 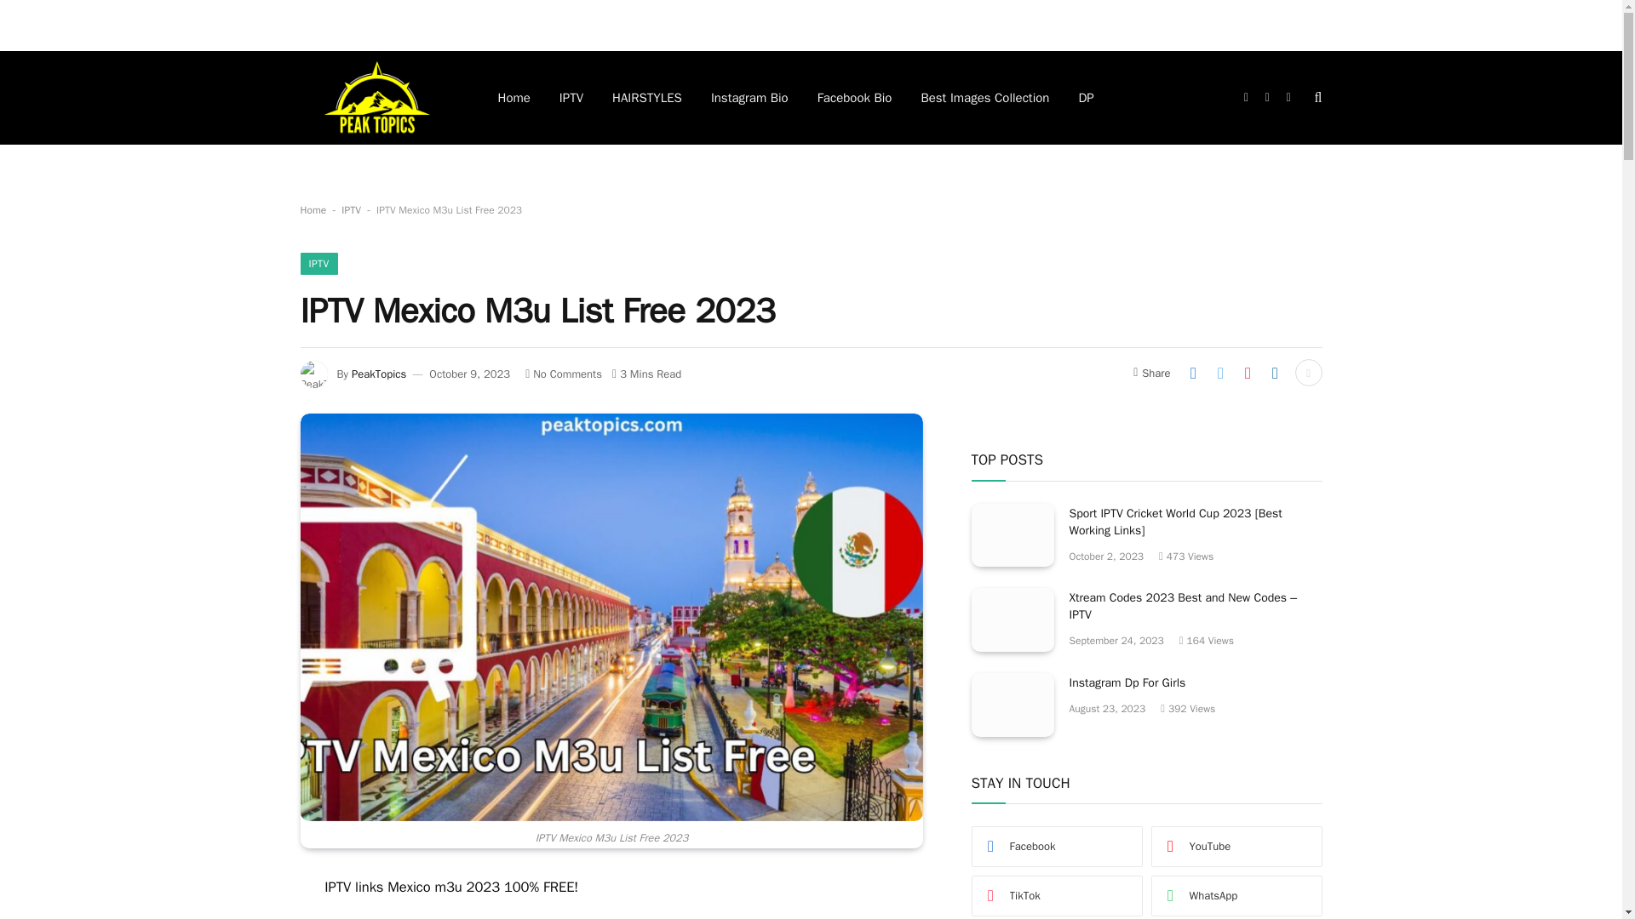 I want to click on IPTV, so click(x=351, y=209).